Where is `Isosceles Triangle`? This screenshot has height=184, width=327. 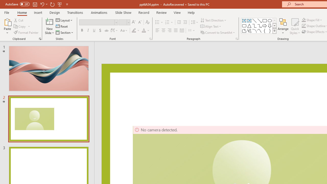 Isosceles Triangle is located at coordinates (249, 26).